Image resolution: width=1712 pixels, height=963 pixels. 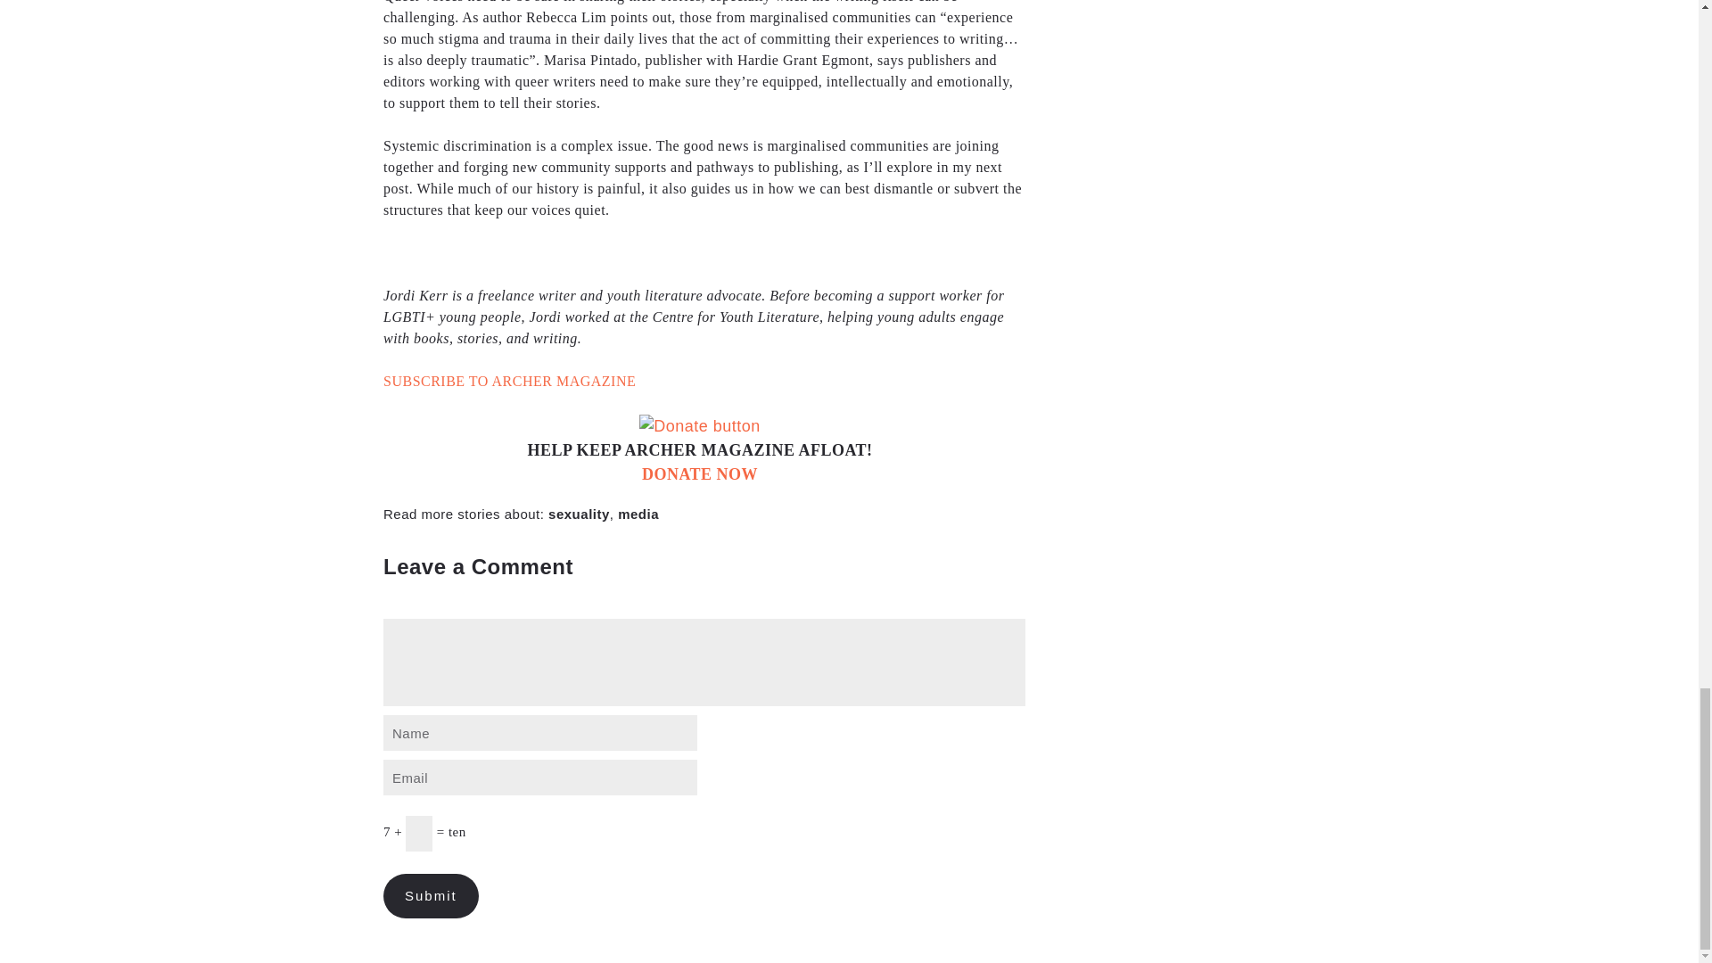 What do you see at coordinates (540, 778) in the screenshot?
I see `Email` at bounding box center [540, 778].